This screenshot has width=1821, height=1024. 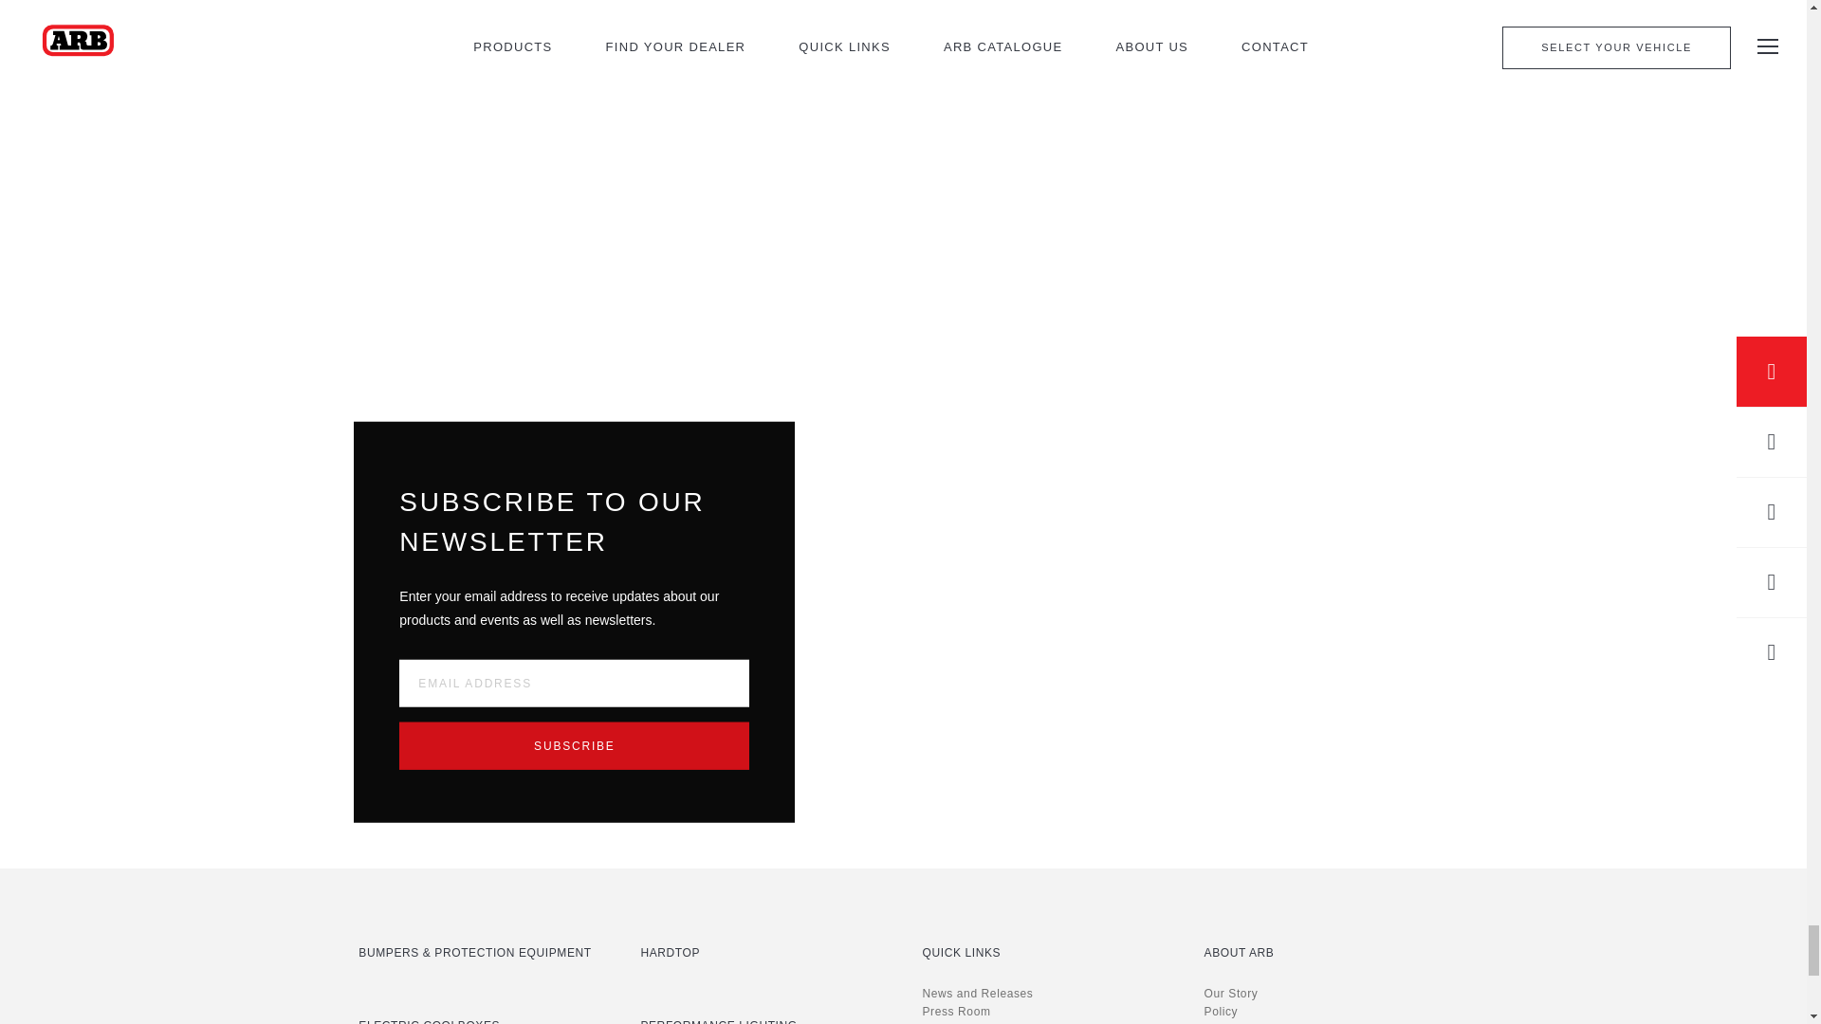 What do you see at coordinates (903, 34) in the screenshot?
I see `News and Releases` at bounding box center [903, 34].